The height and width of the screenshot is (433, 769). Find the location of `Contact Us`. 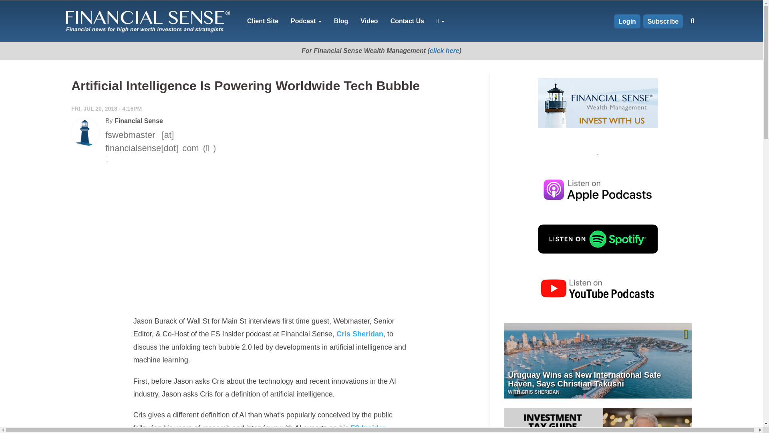

Contact Us is located at coordinates (407, 21).